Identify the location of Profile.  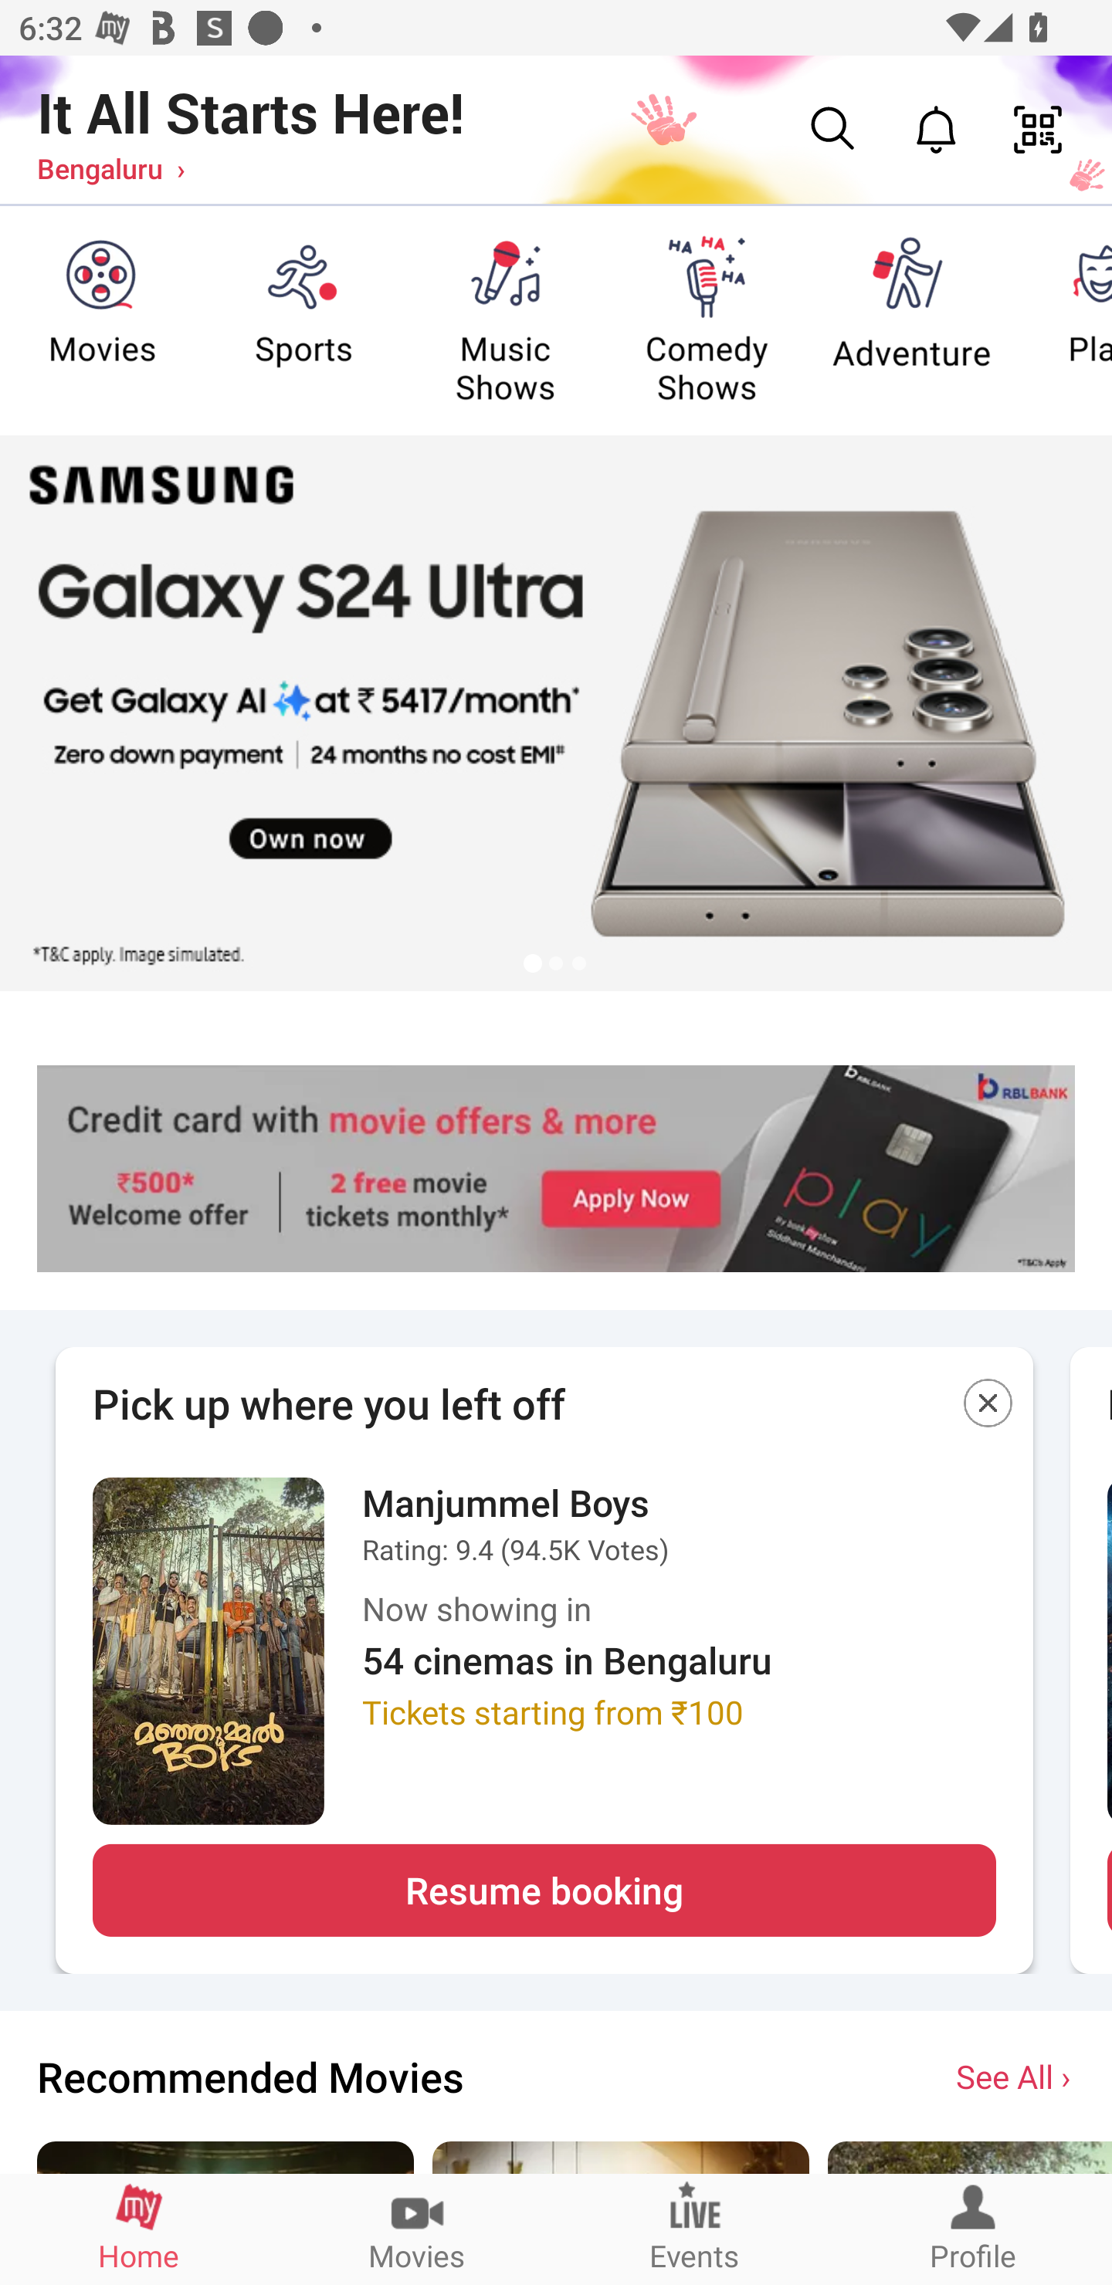
(973, 2229).